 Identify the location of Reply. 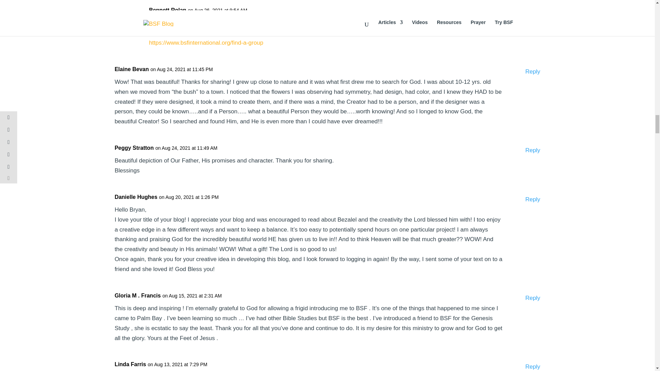
(532, 72).